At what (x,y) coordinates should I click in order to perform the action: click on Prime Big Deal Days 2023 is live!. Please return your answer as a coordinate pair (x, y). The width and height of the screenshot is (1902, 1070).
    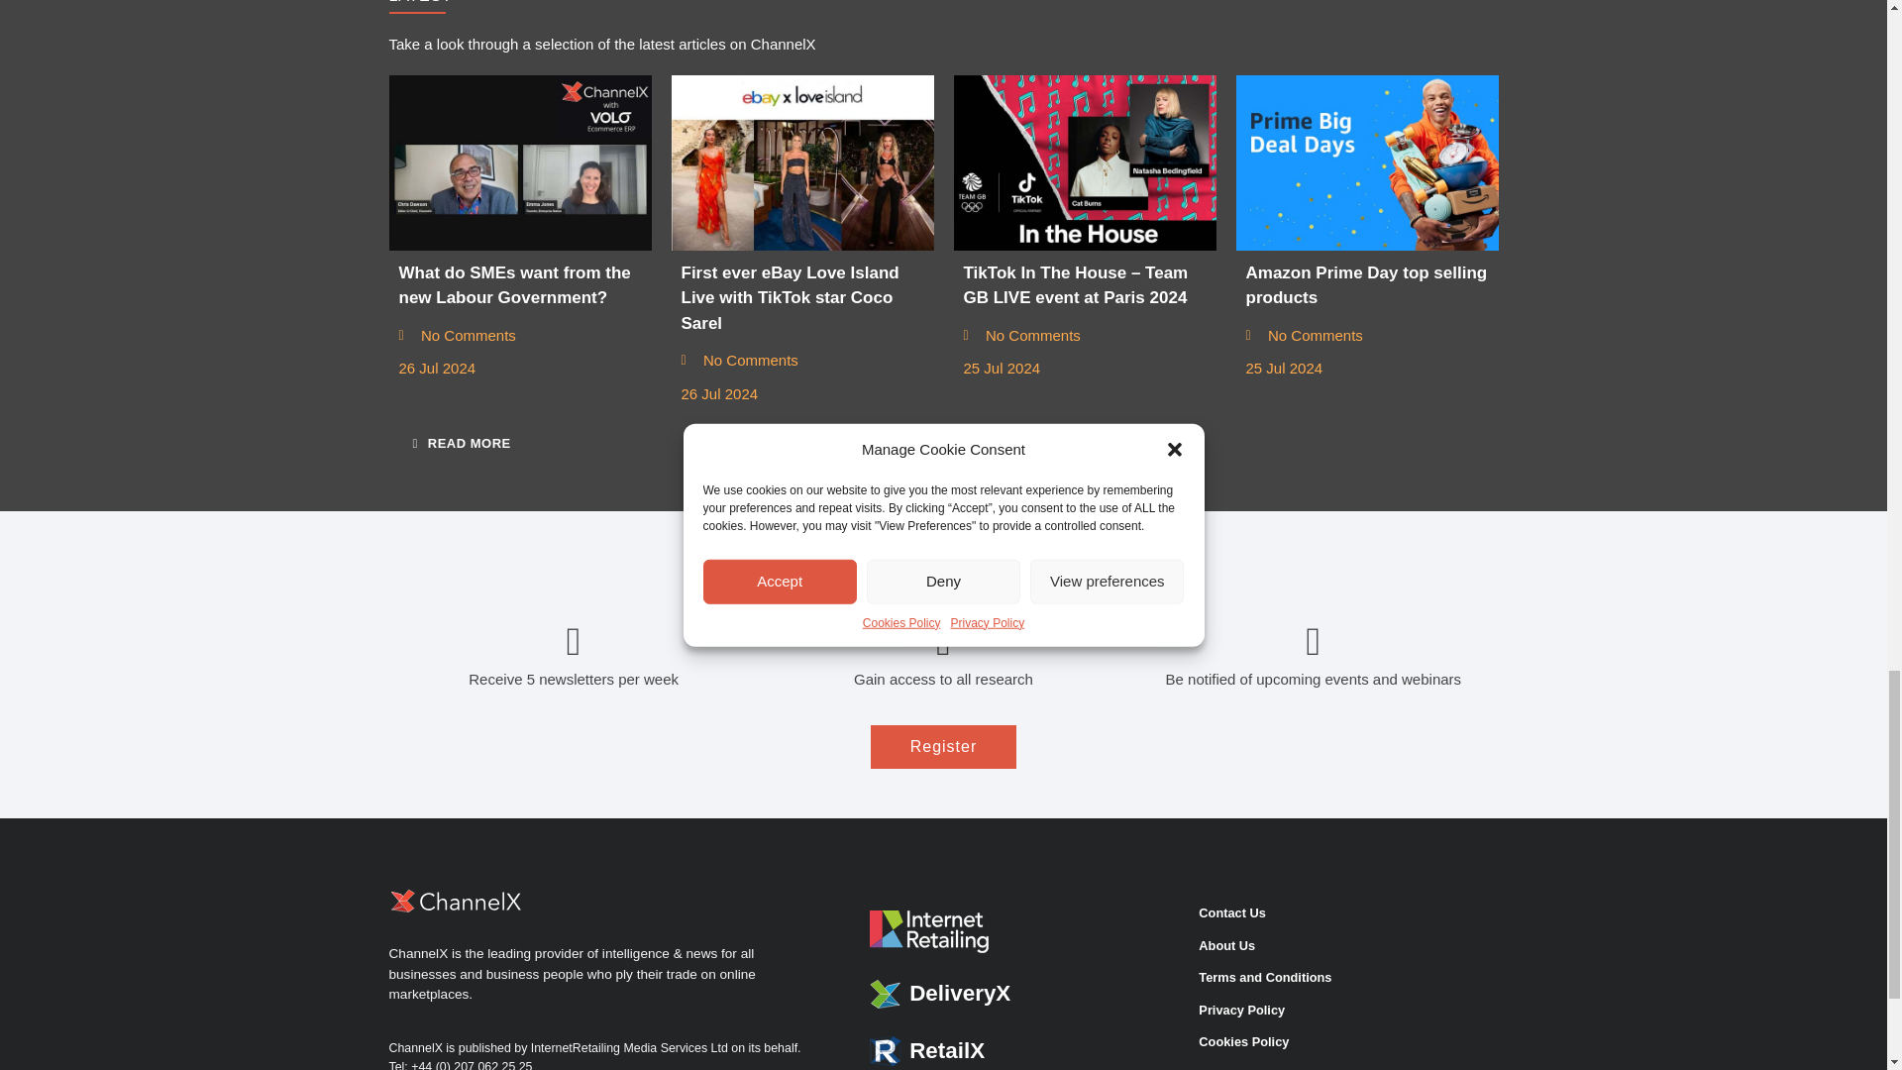
    Looking at the image, I should click on (1367, 162).